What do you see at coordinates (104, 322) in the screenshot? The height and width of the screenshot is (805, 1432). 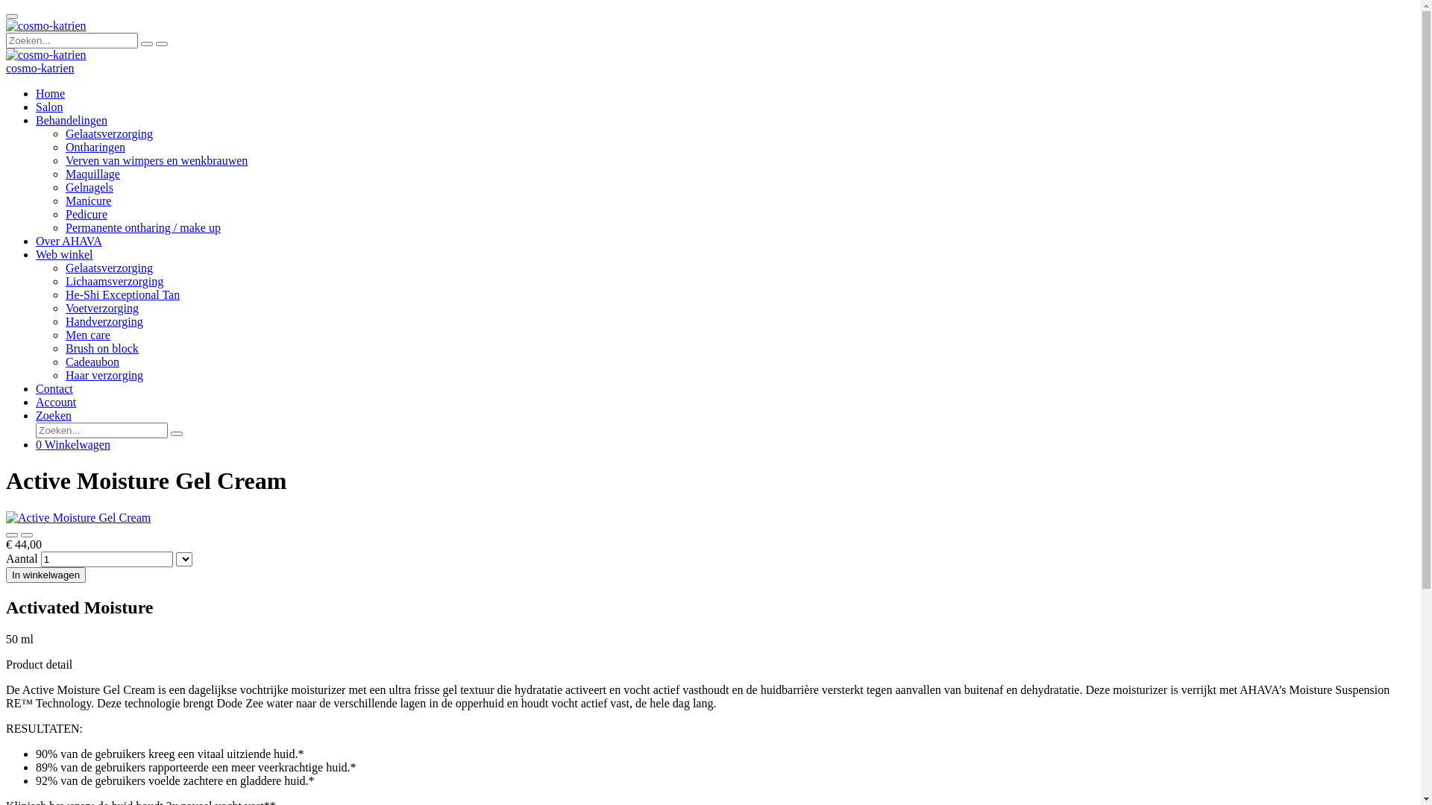 I see `Handverzorging` at bounding box center [104, 322].